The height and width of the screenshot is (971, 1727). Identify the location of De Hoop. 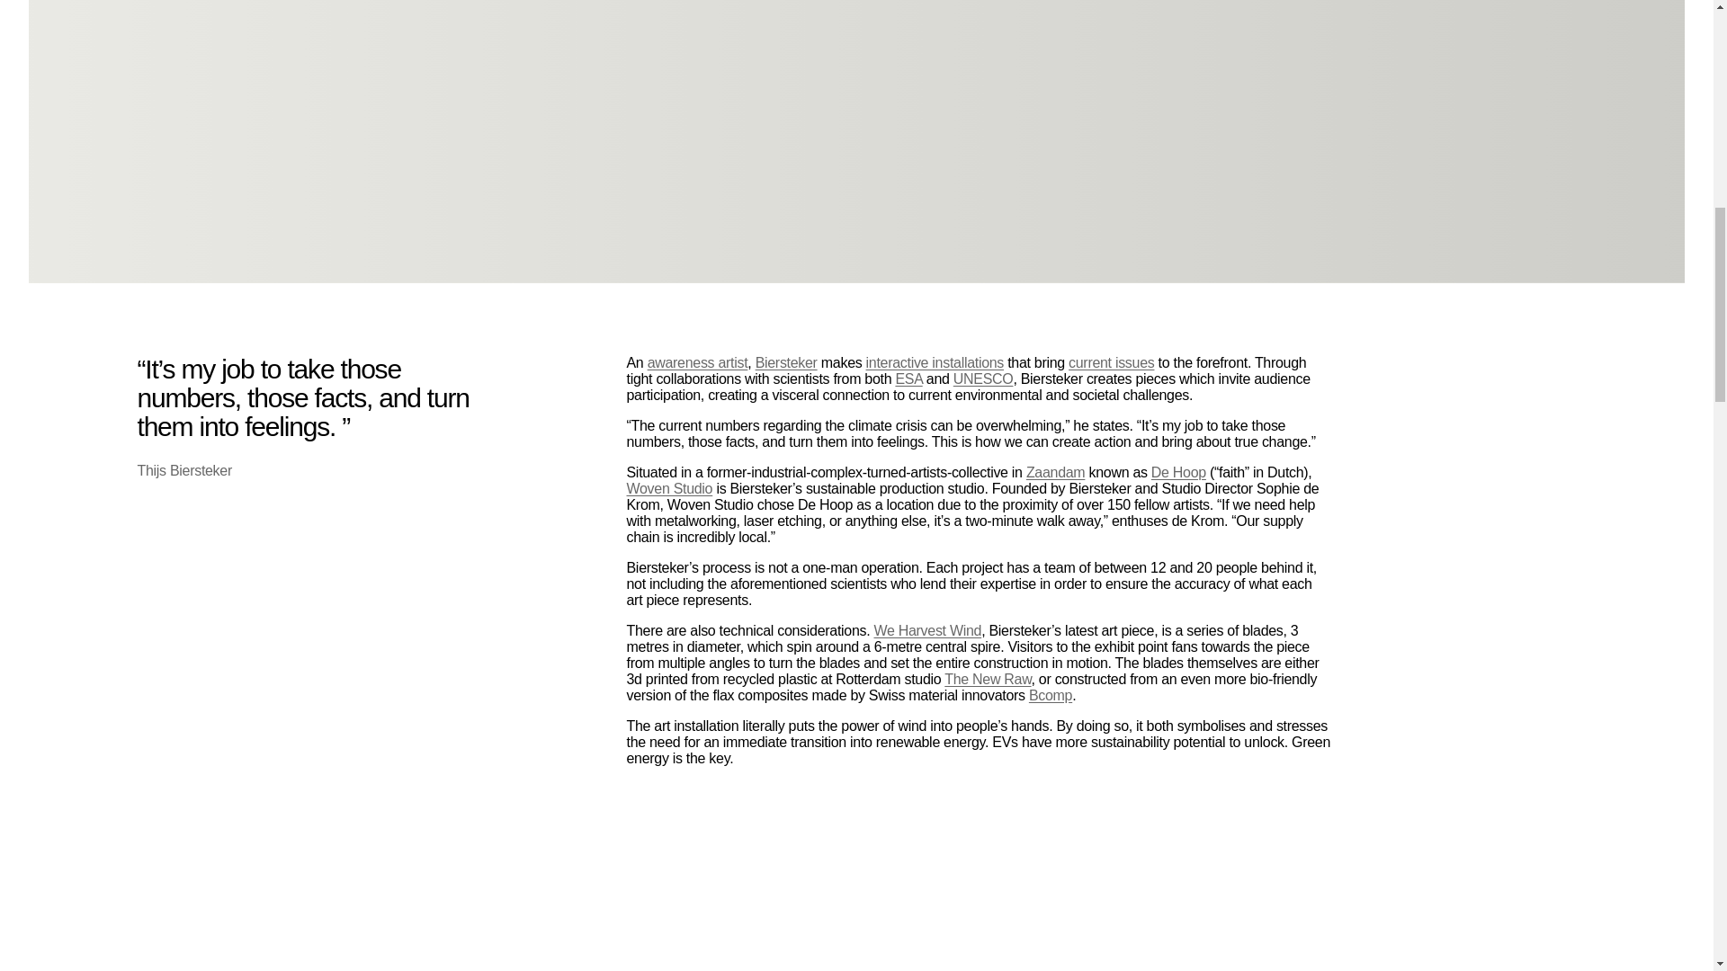
(1178, 471).